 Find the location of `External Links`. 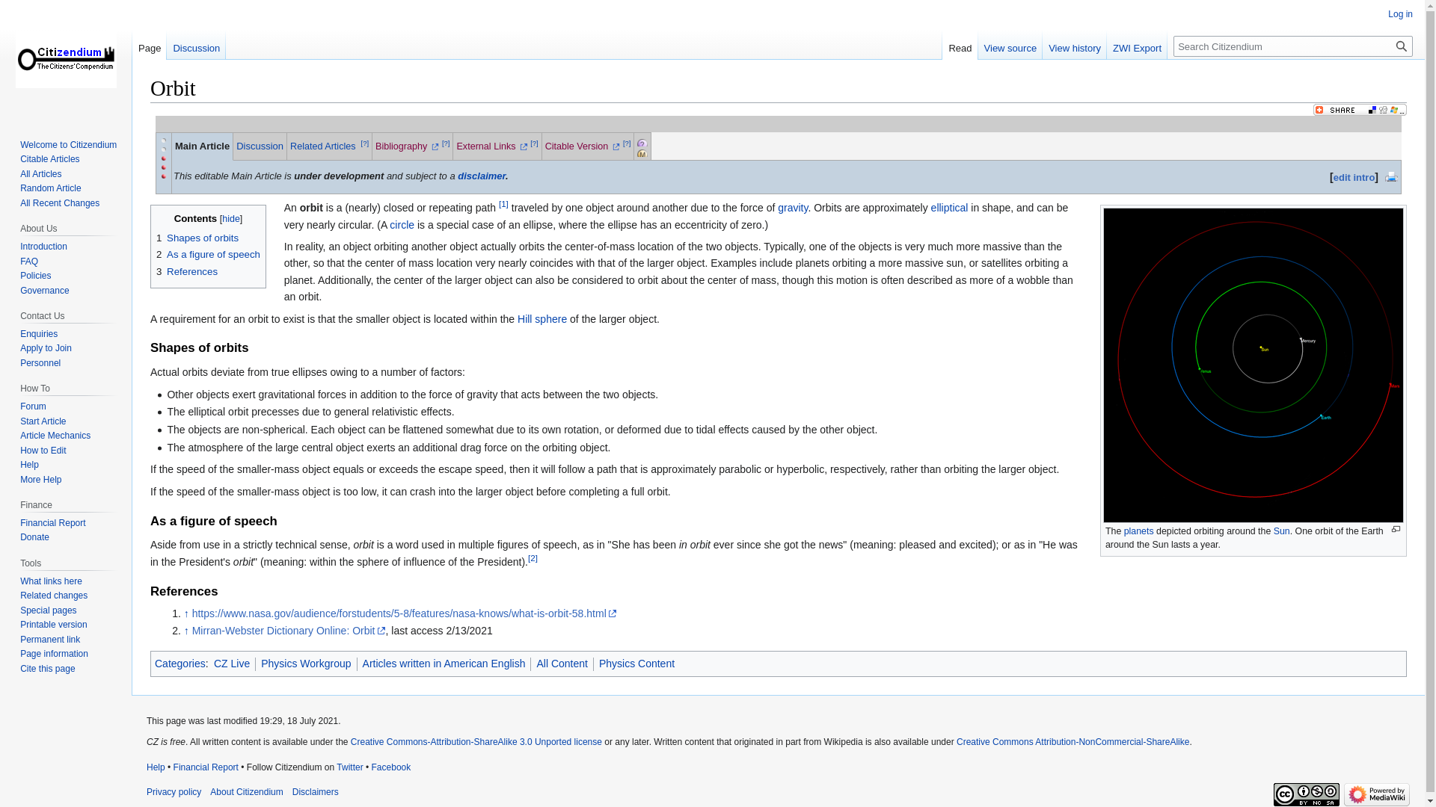

External Links is located at coordinates (491, 146).